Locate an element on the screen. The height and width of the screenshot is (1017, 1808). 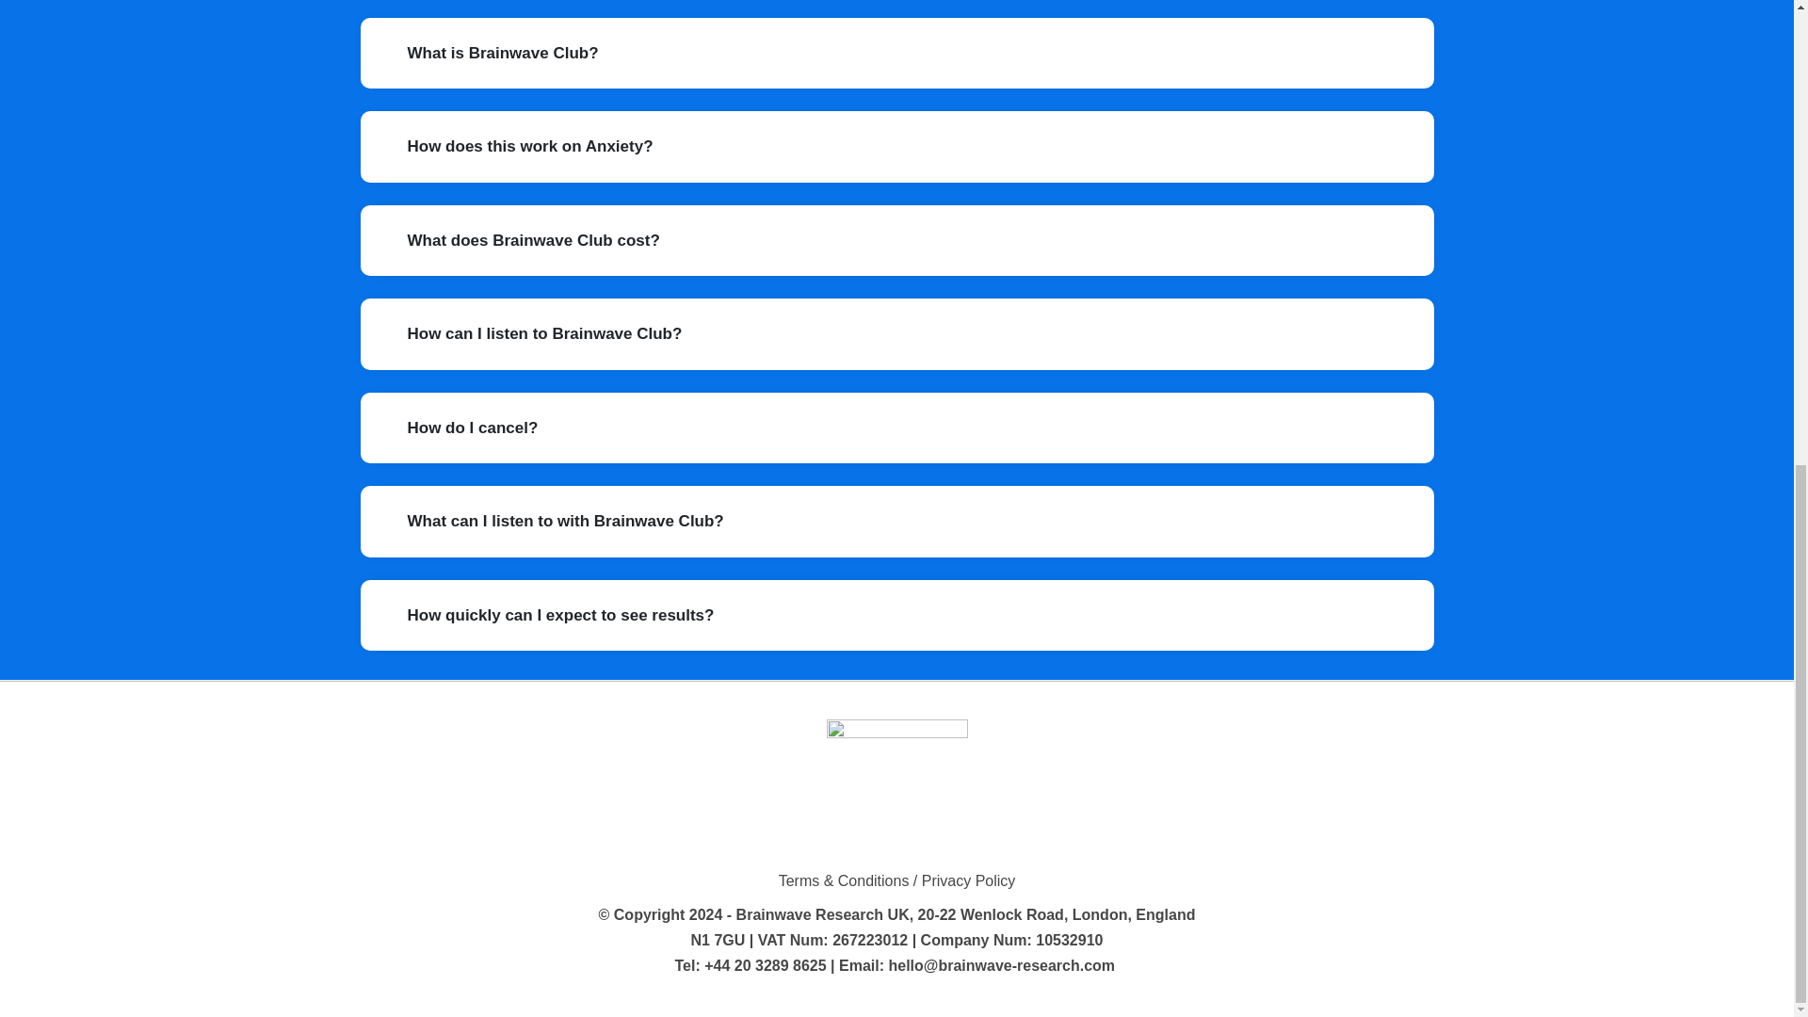
Privacy Policy is located at coordinates (969, 880).